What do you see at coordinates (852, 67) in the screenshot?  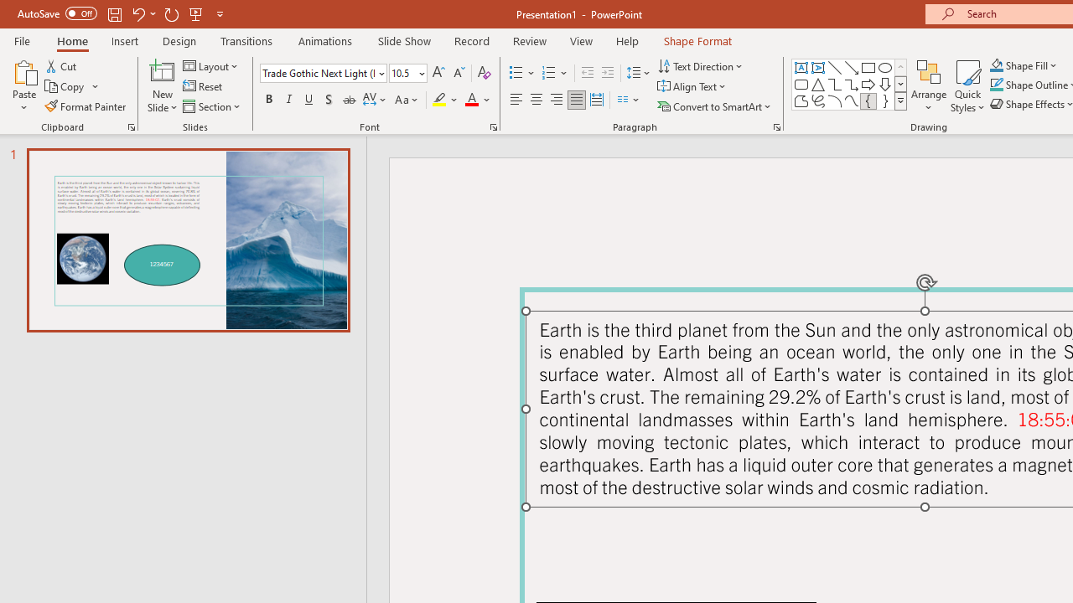 I see `Line Arrow` at bounding box center [852, 67].